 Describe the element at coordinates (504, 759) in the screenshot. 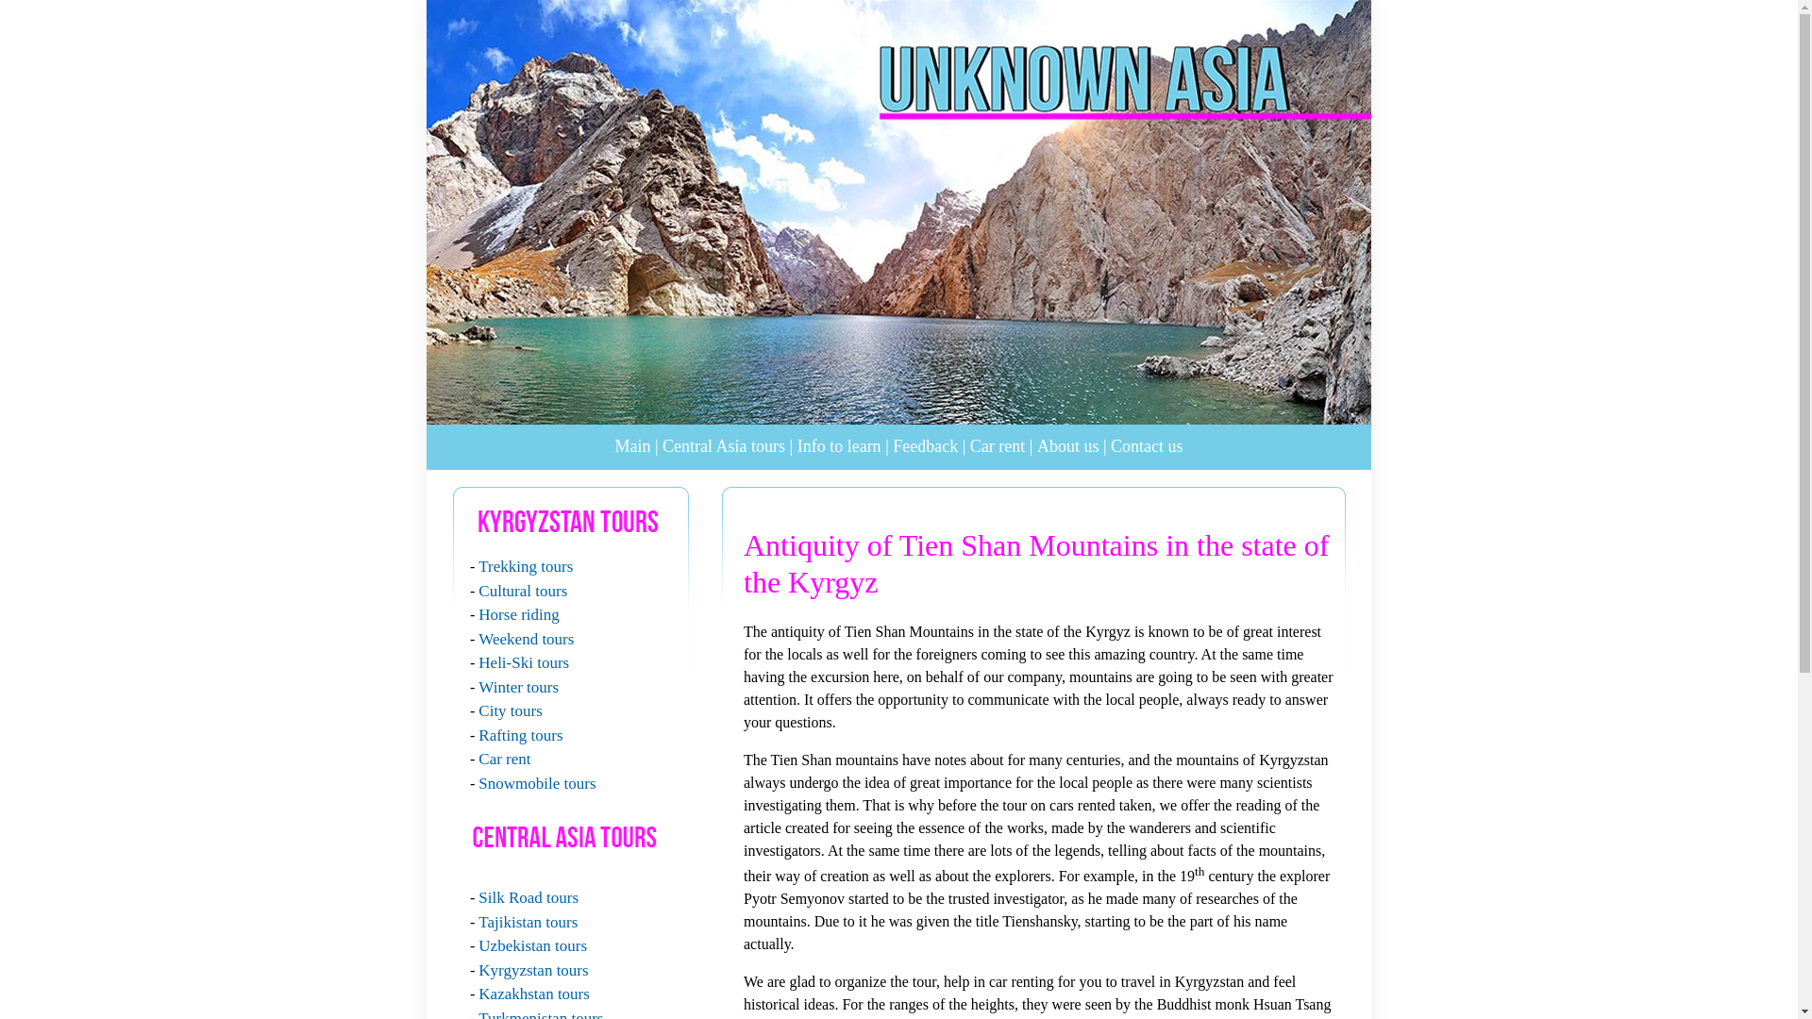

I see `Car rent` at that location.